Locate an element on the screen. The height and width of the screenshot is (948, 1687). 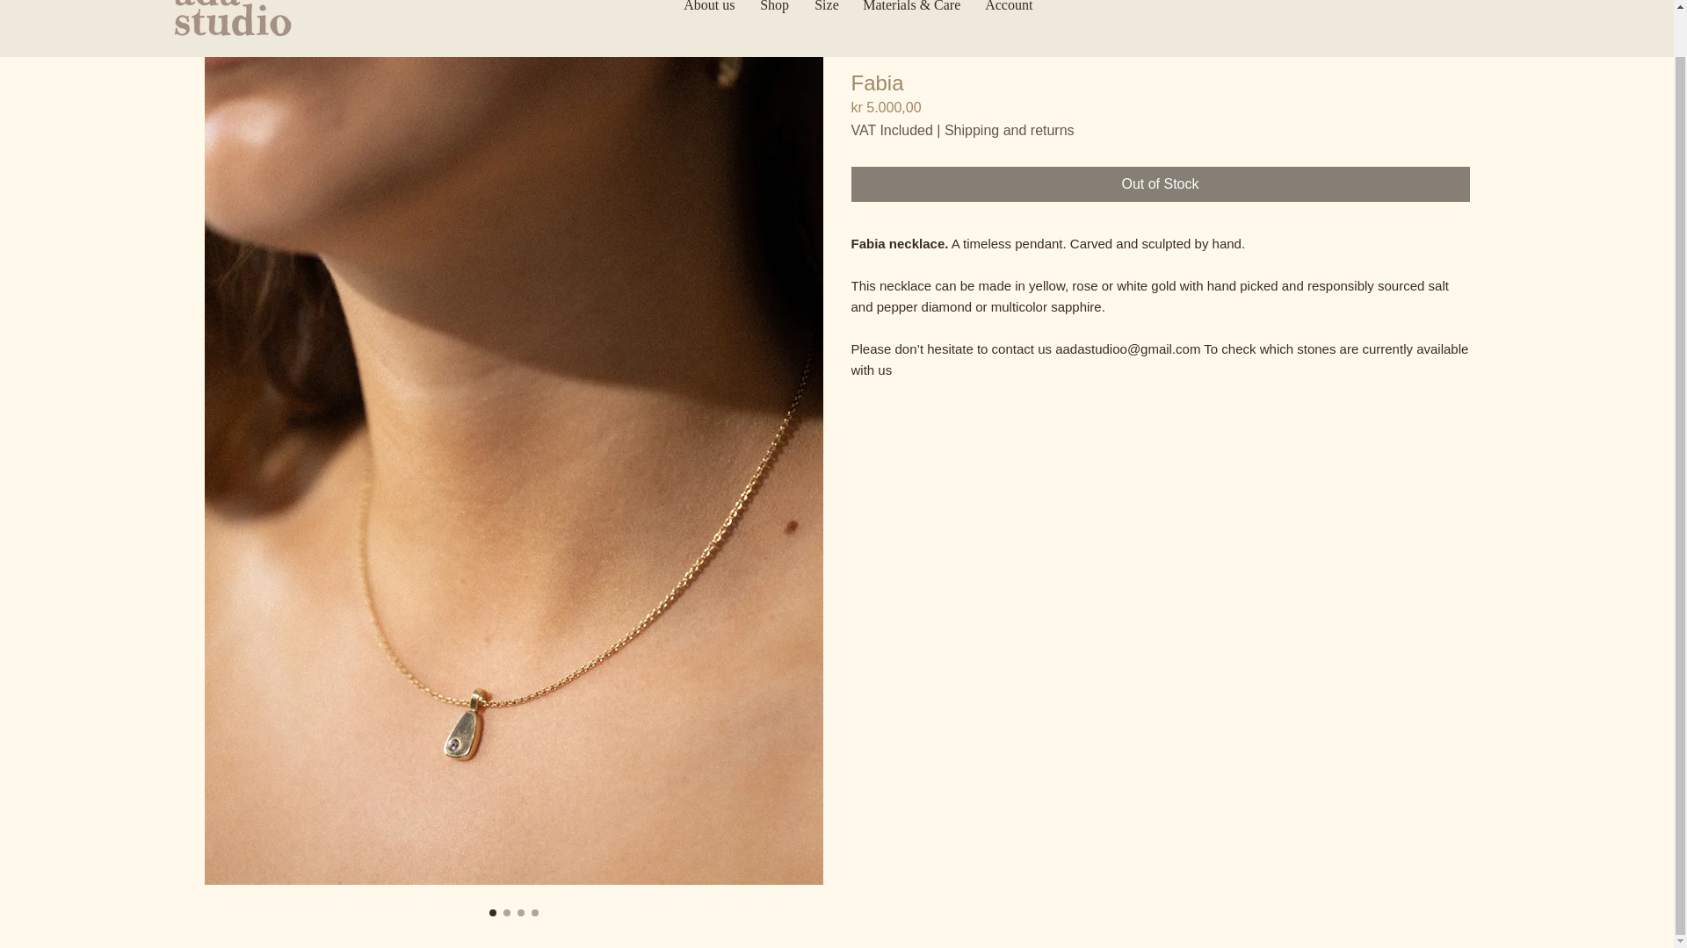
Shipping and returns is located at coordinates (1010, 130).